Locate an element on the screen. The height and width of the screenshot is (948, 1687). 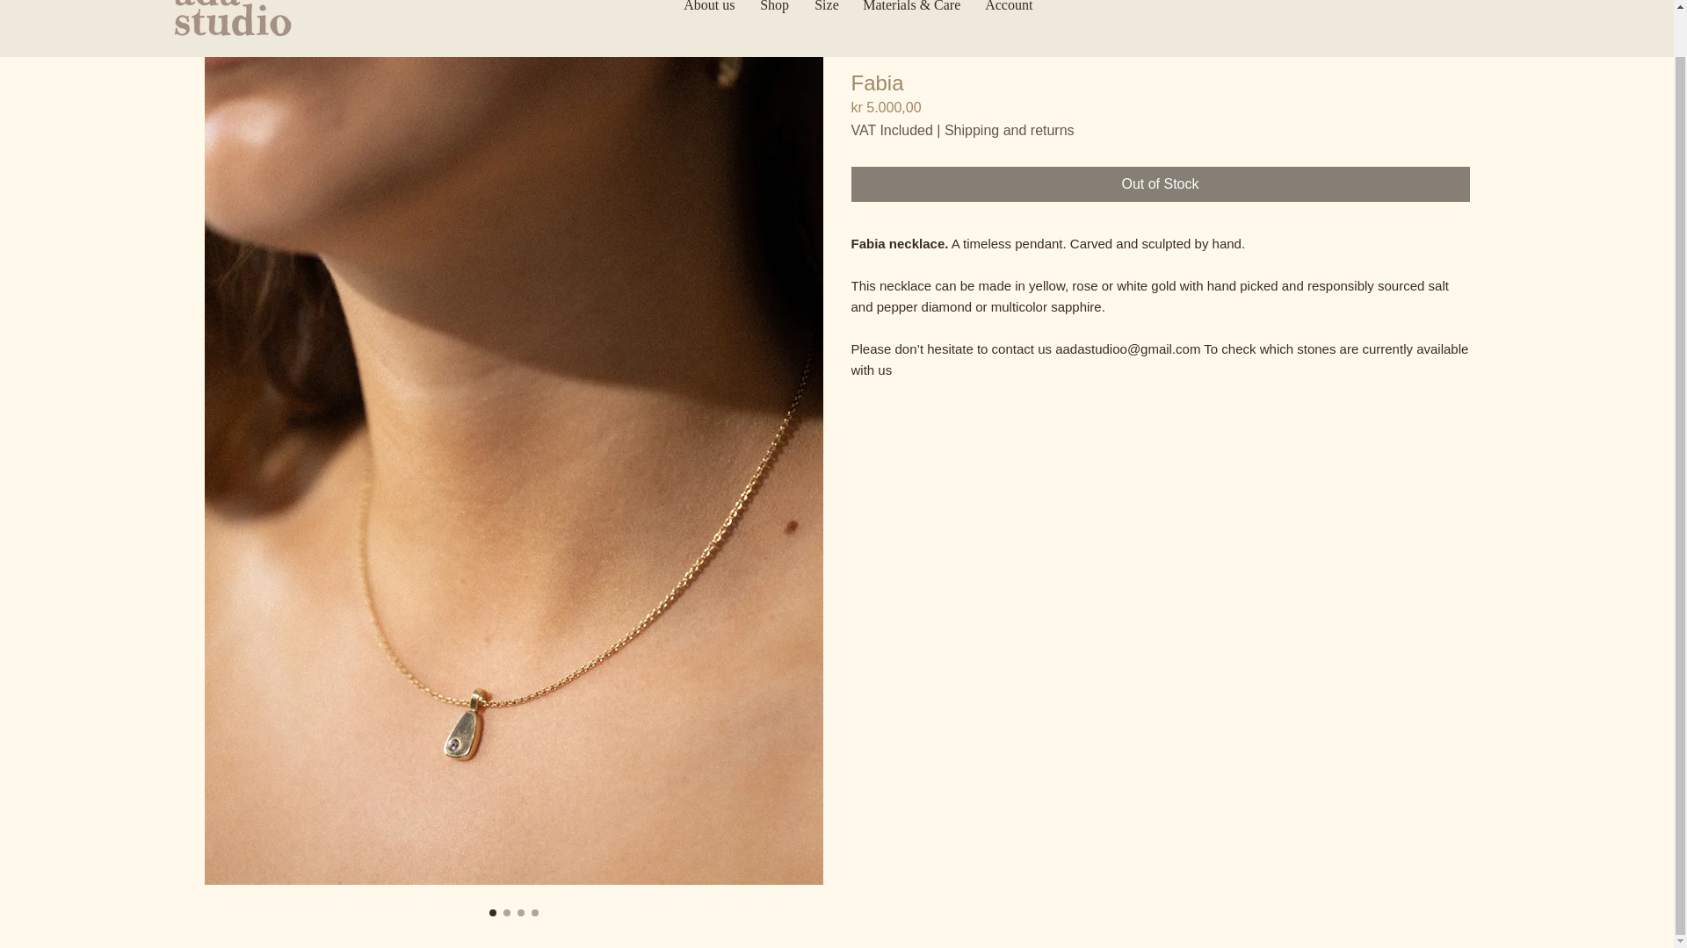
Shipping and returns is located at coordinates (1010, 130).